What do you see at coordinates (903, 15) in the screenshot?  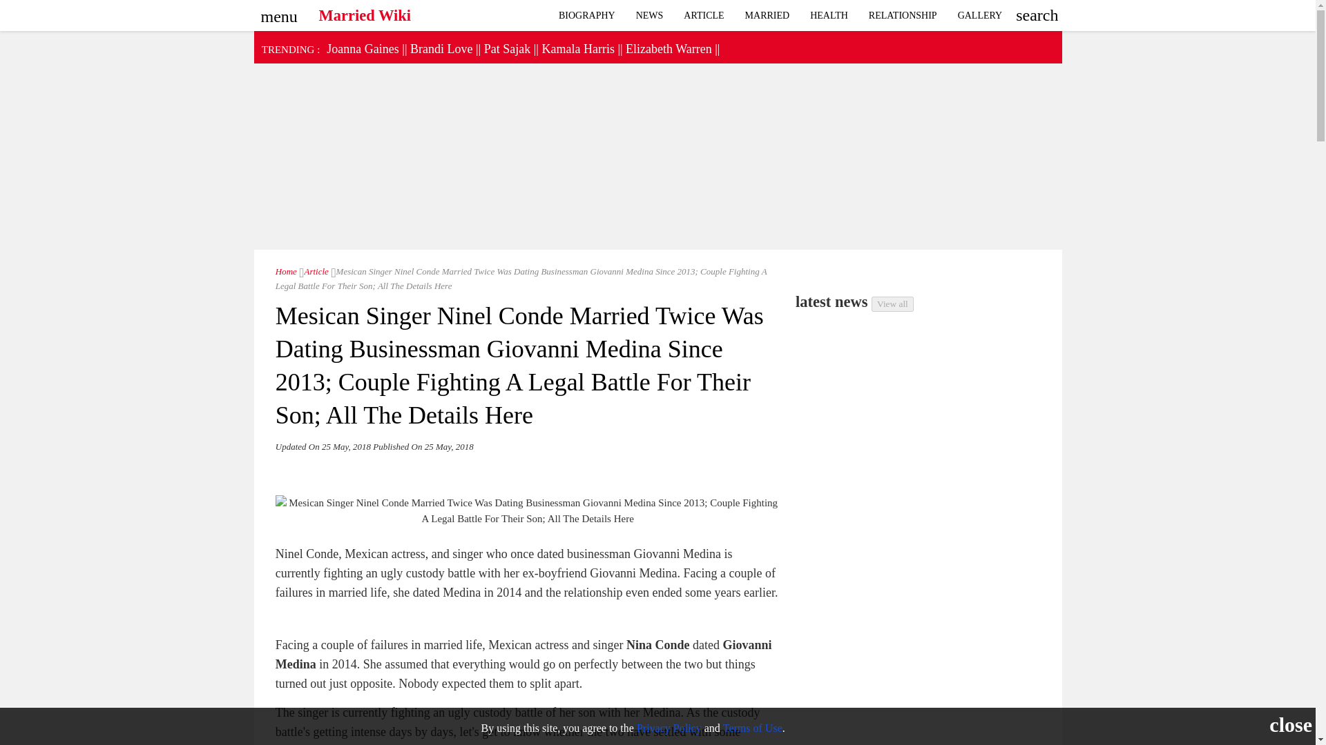 I see `Relationship` at bounding box center [903, 15].